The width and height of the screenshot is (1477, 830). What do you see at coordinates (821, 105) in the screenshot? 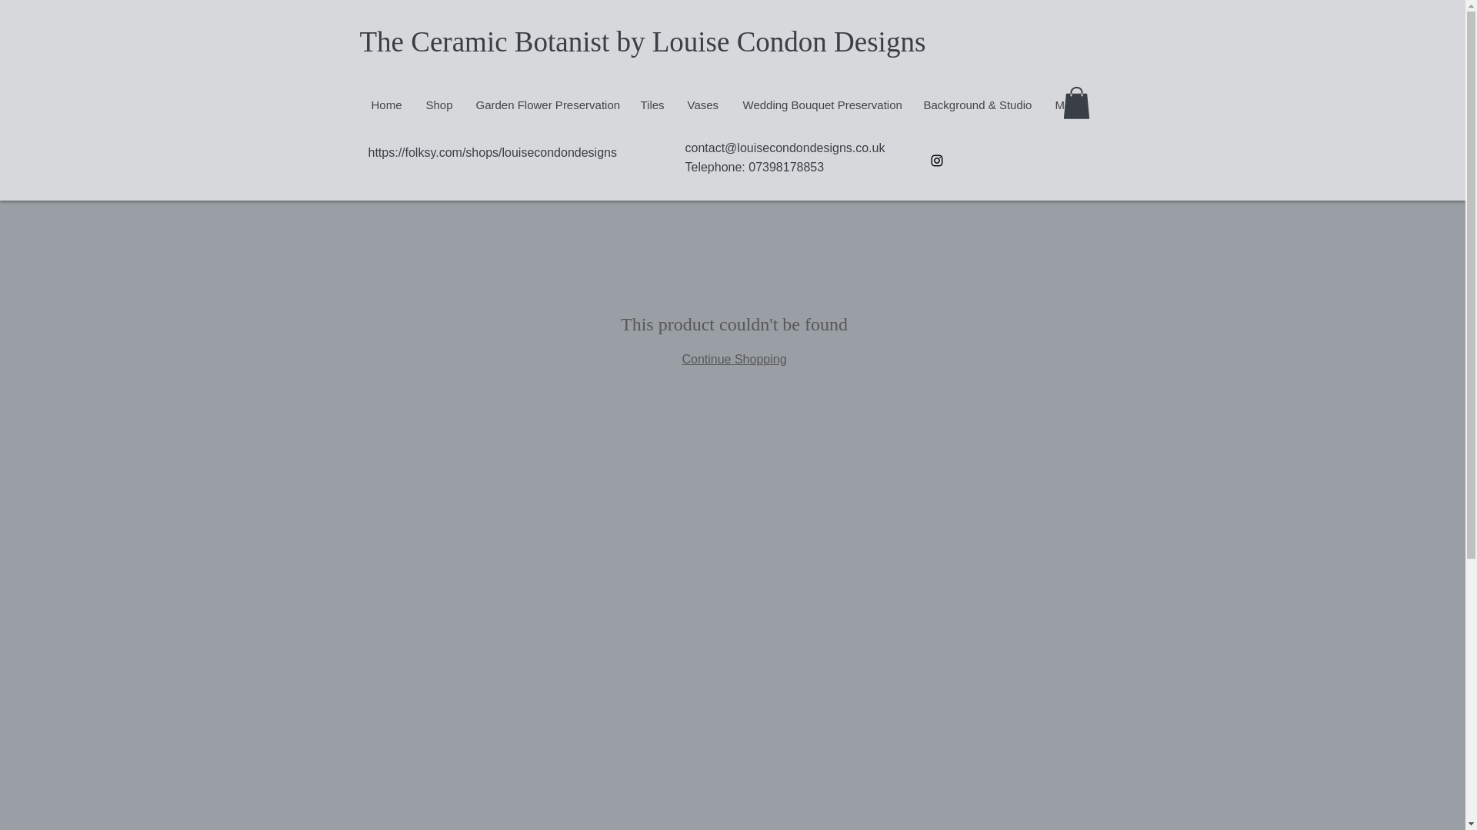
I see `Wedding Bouquet Preservation` at bounding box center [821, 105].